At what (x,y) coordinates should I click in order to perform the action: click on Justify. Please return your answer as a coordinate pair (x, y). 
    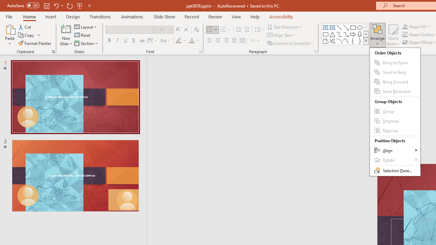
    Looking at the image, I should click on (234, 41).